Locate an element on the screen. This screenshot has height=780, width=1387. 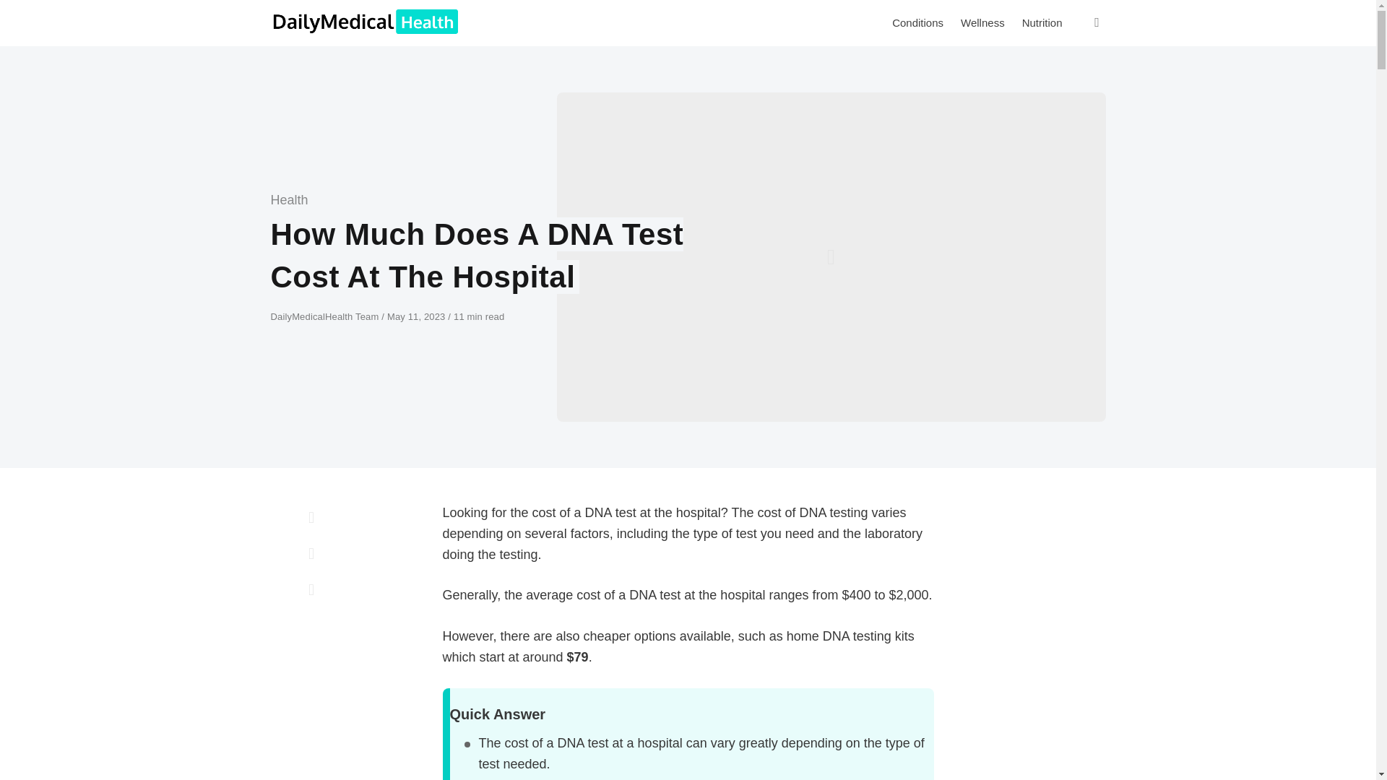
Health is located at coordinates (289, 199).